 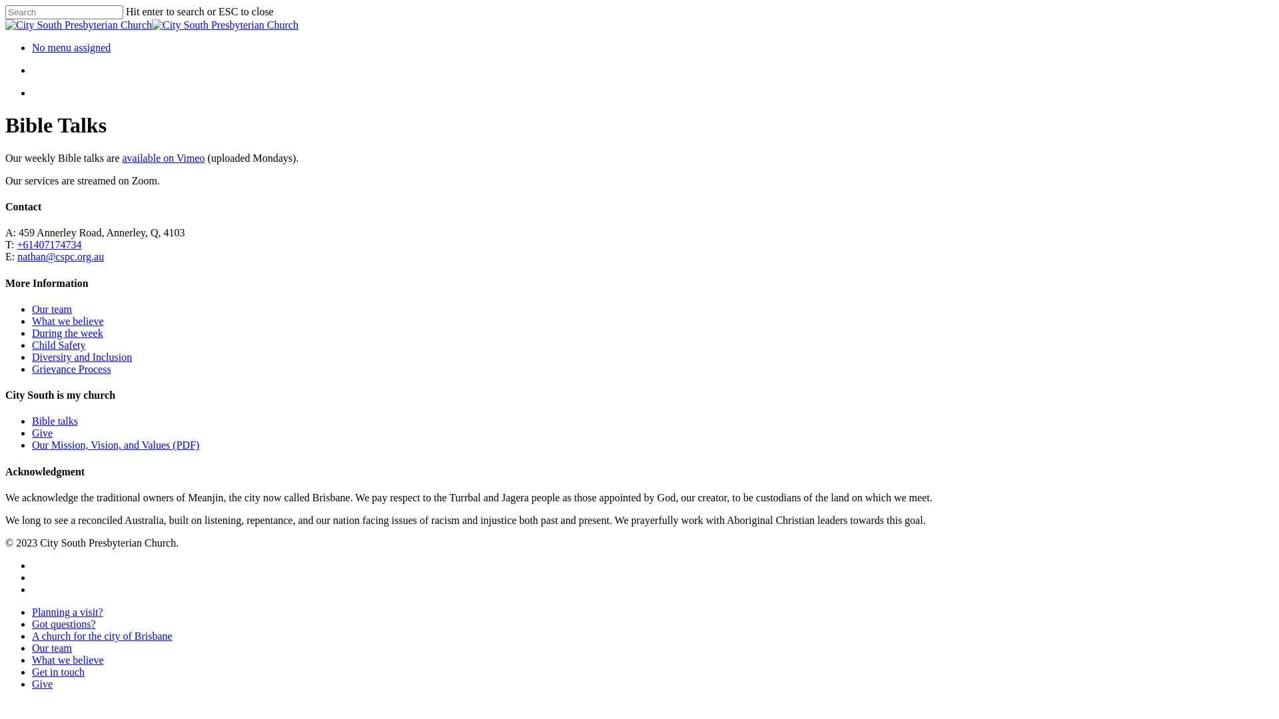 What do you see at coordinates (43, 433) in the screenshot?
I see `Give` at bounding box center [43, 433].